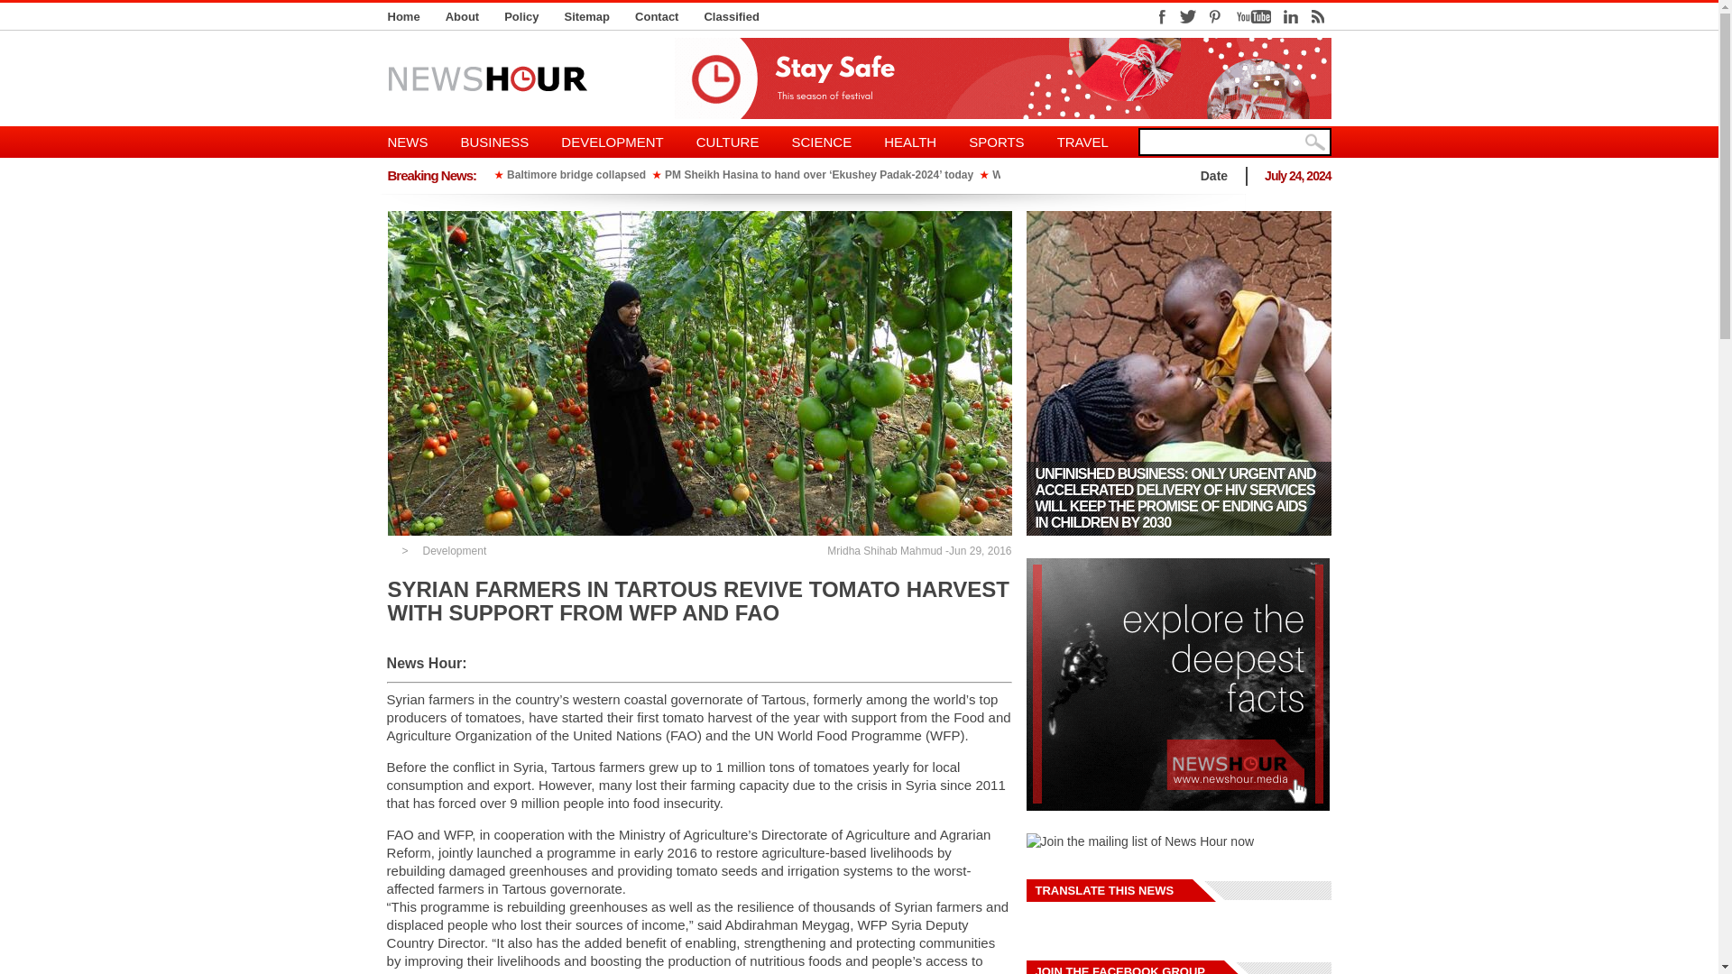 The height and width of the screenshot is (974, 1732). I want to click on Sitemap, so click(586, 16).